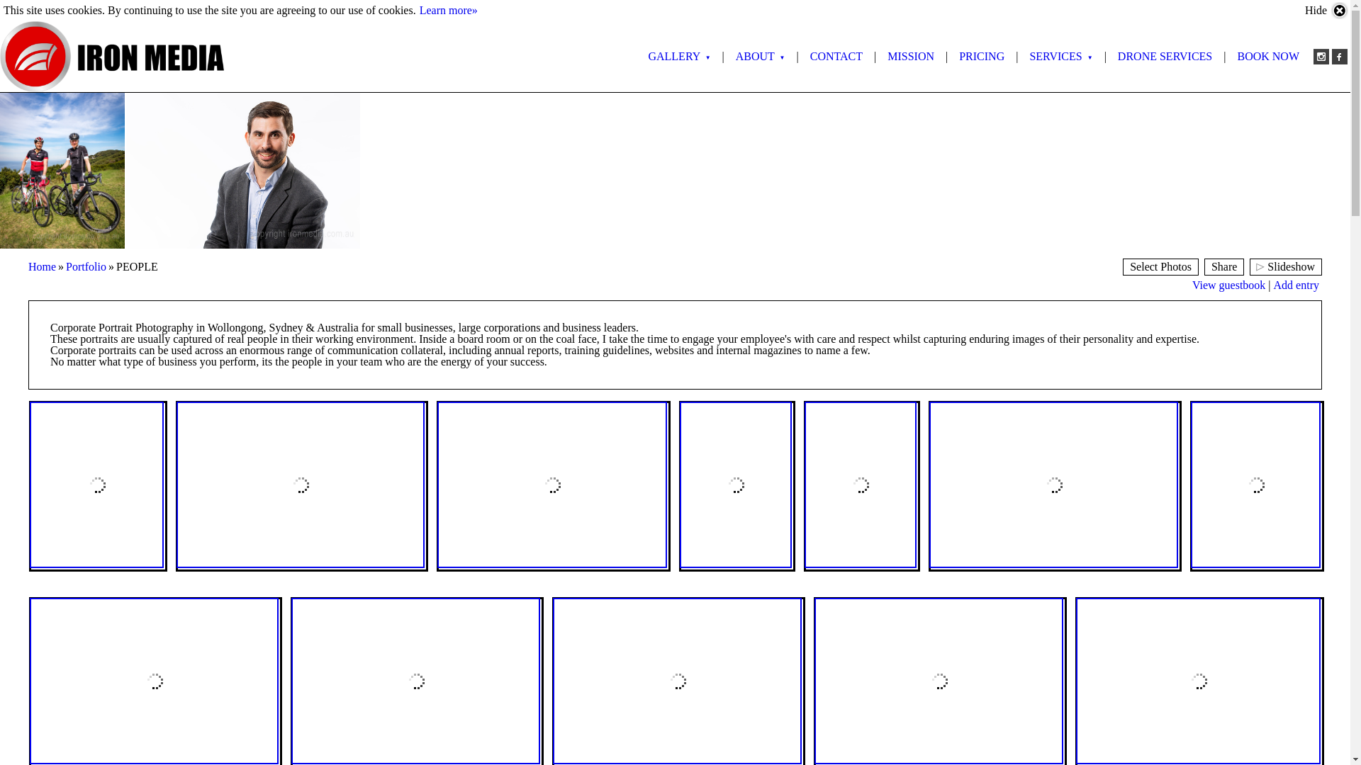 The image size is (1361, 765). I want to click on MISSION, so click(911, 57).